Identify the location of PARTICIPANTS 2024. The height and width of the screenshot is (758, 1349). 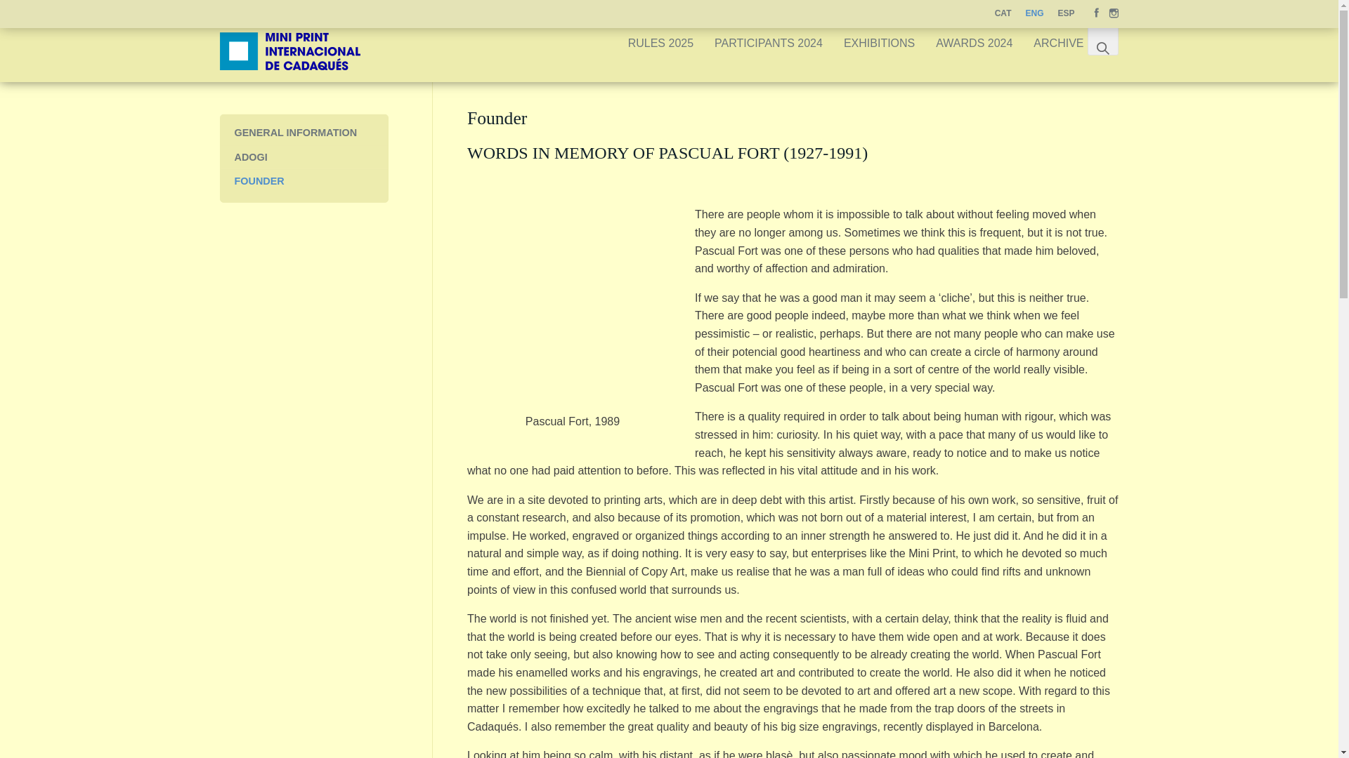
(769, 44).